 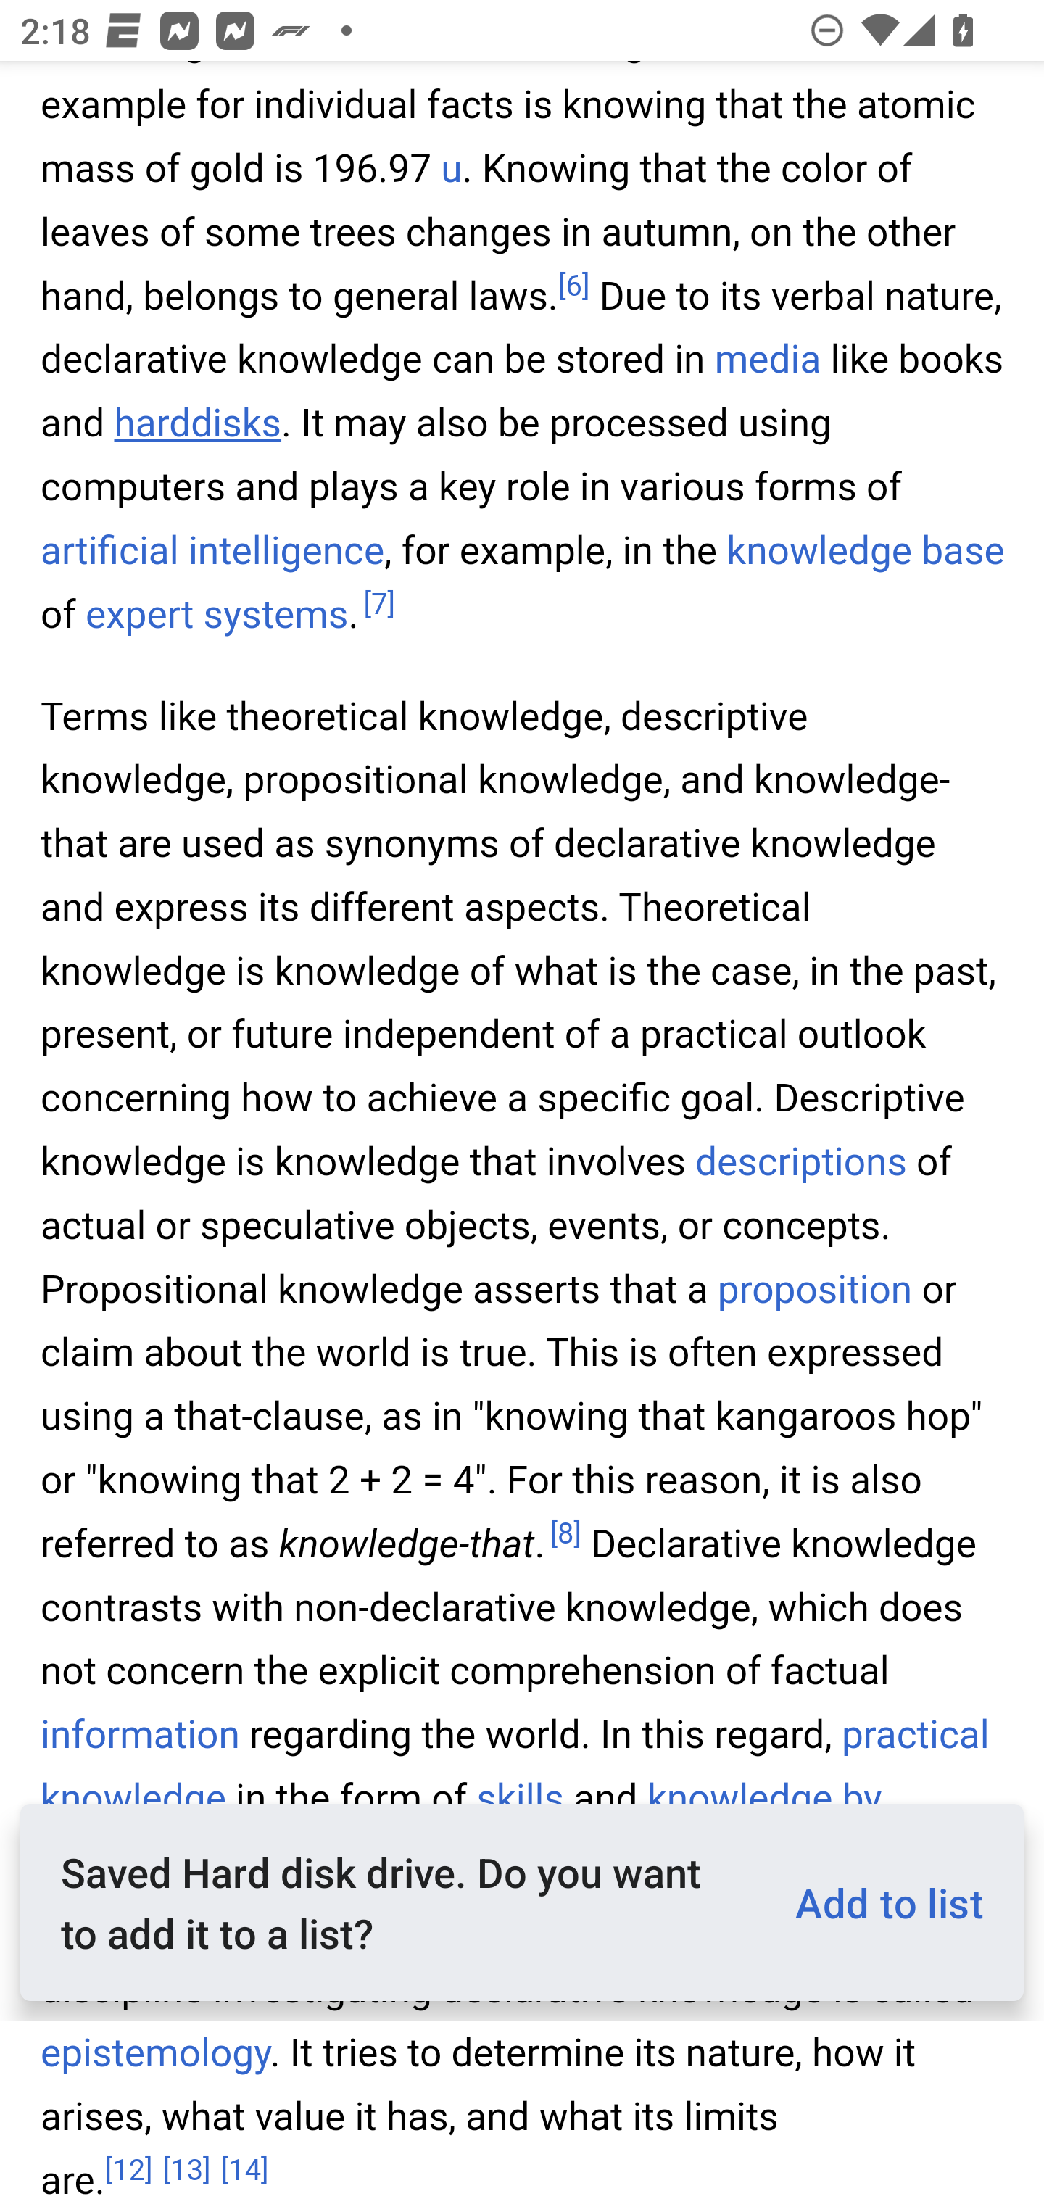 I want to click on practical knowledge, so click(x=516, y=1769).